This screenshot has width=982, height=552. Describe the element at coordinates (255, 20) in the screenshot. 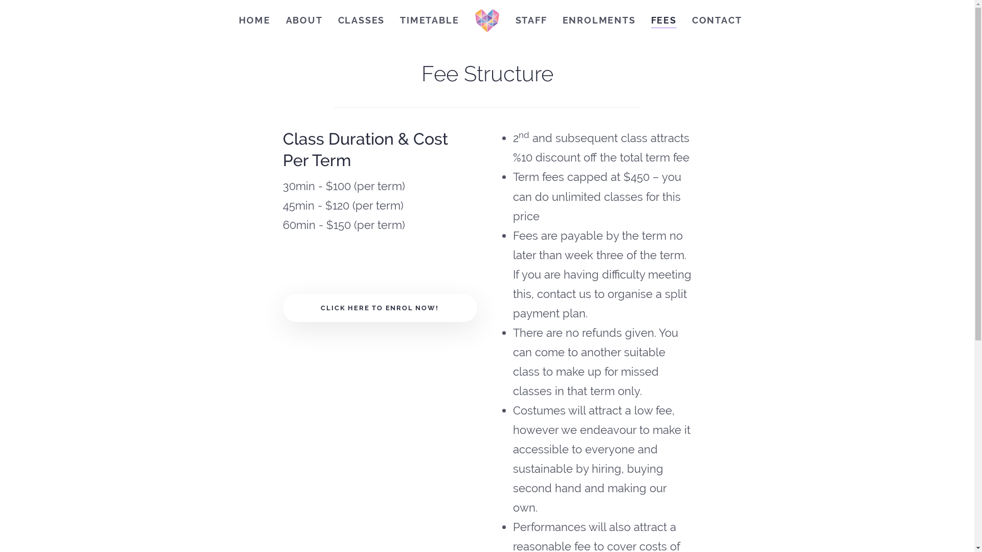

I see `HOME` at that location.